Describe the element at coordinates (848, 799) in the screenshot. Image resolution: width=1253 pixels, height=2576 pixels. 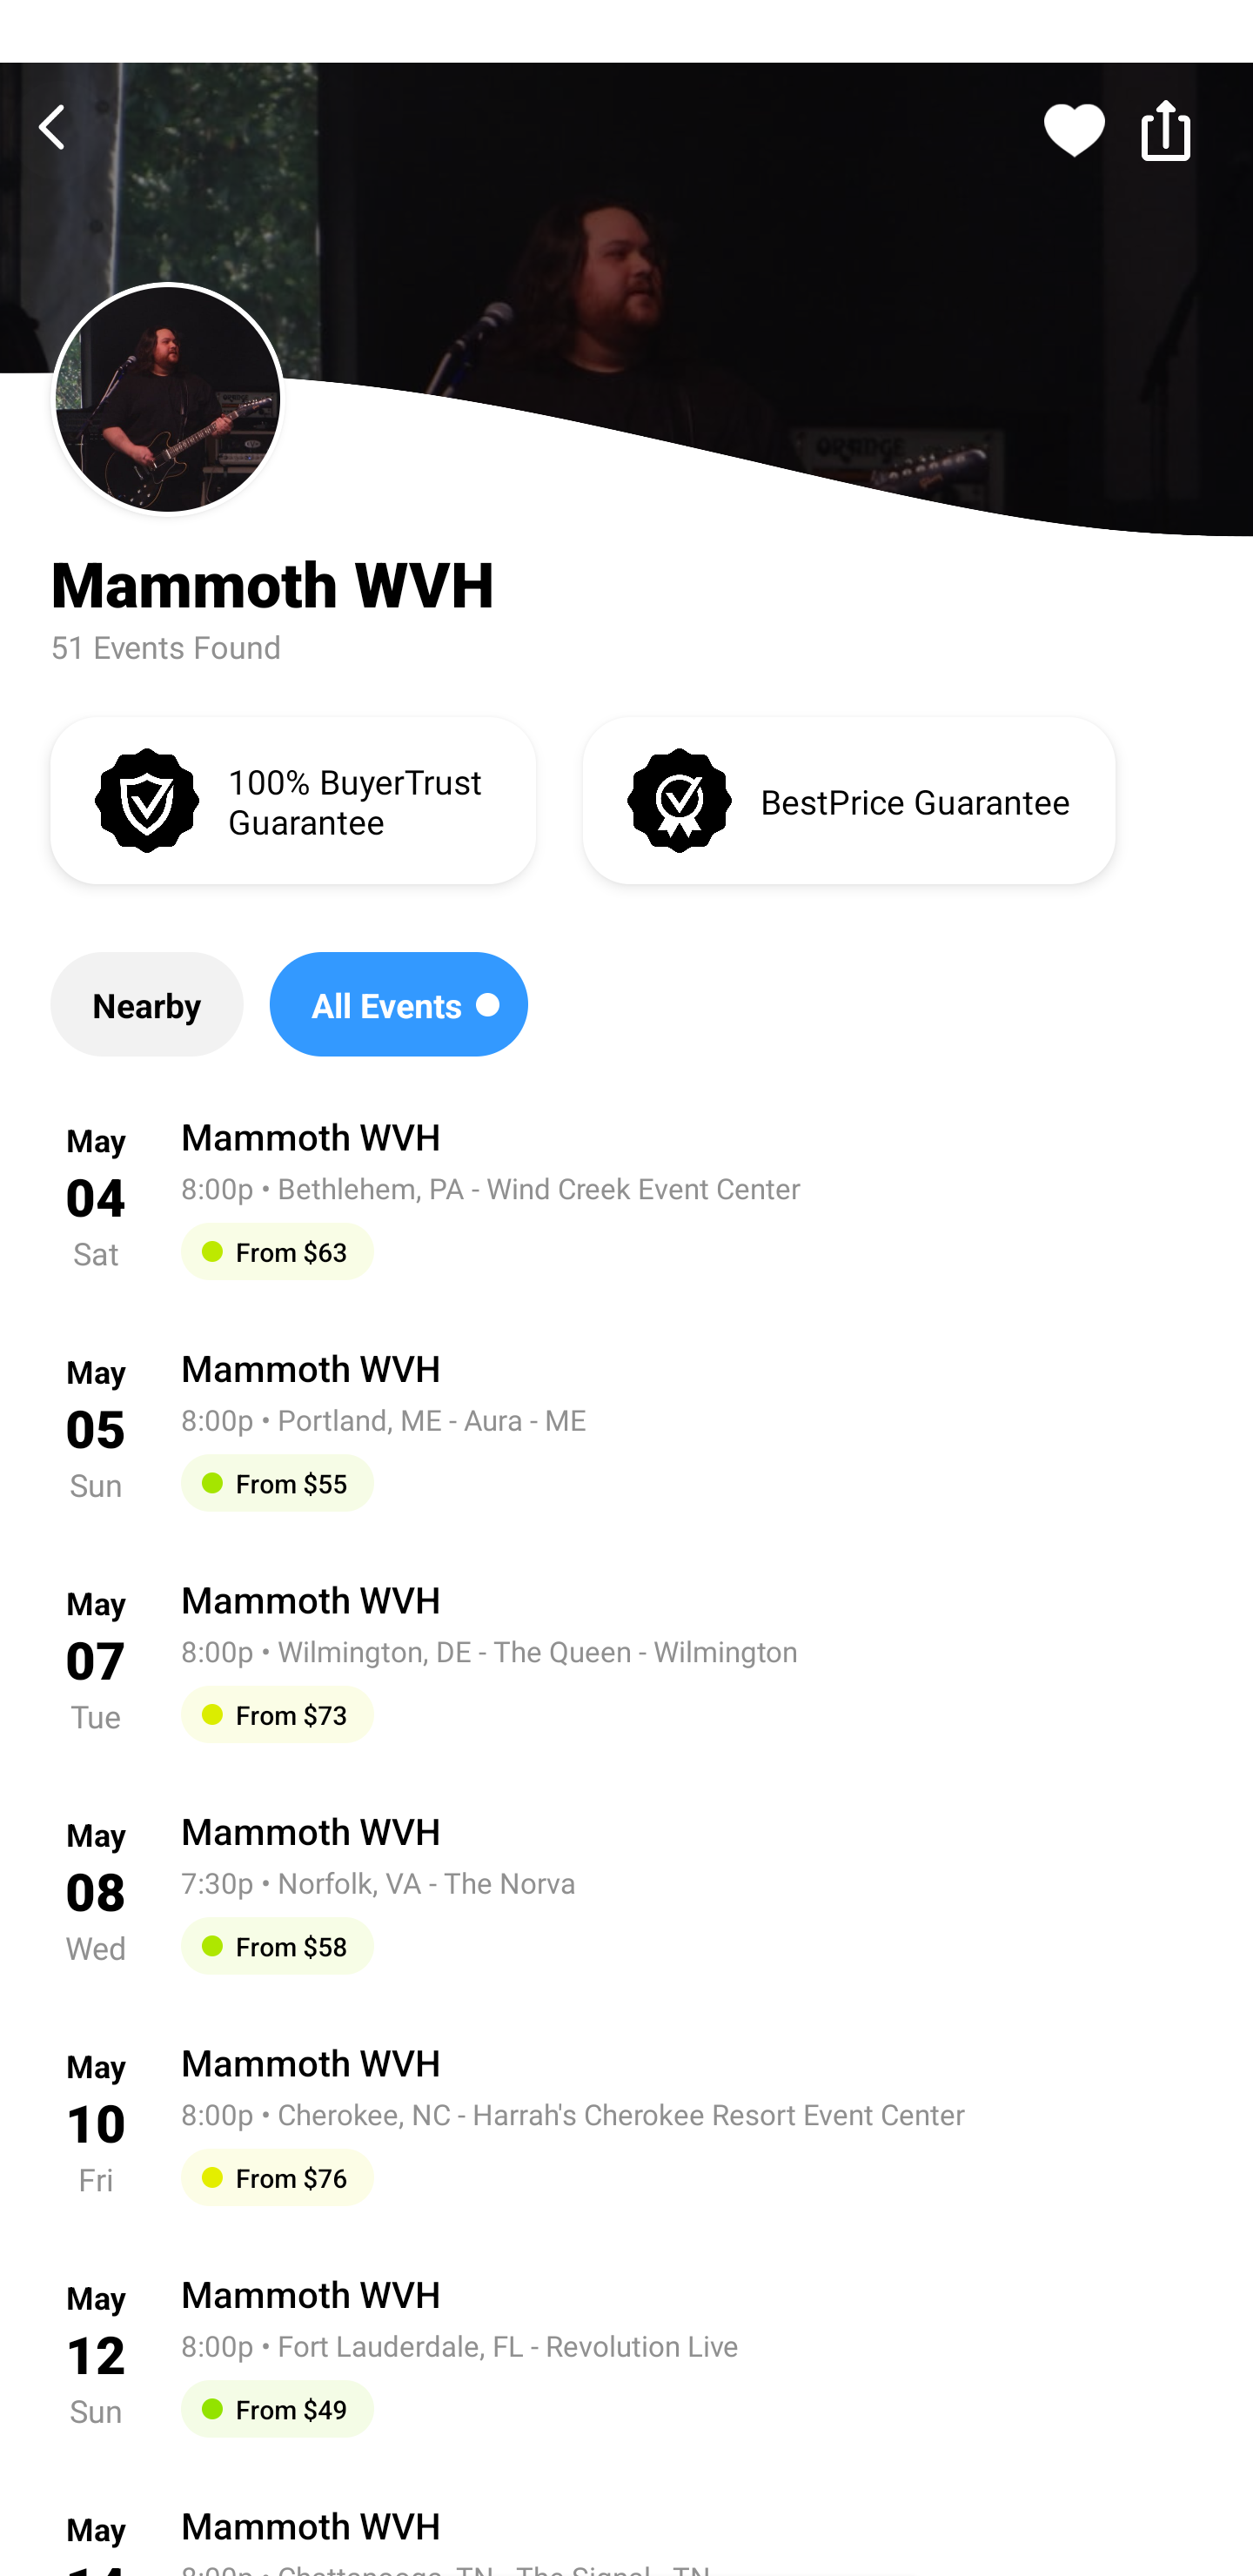
I see `BestPrice Guarantee` at that location.